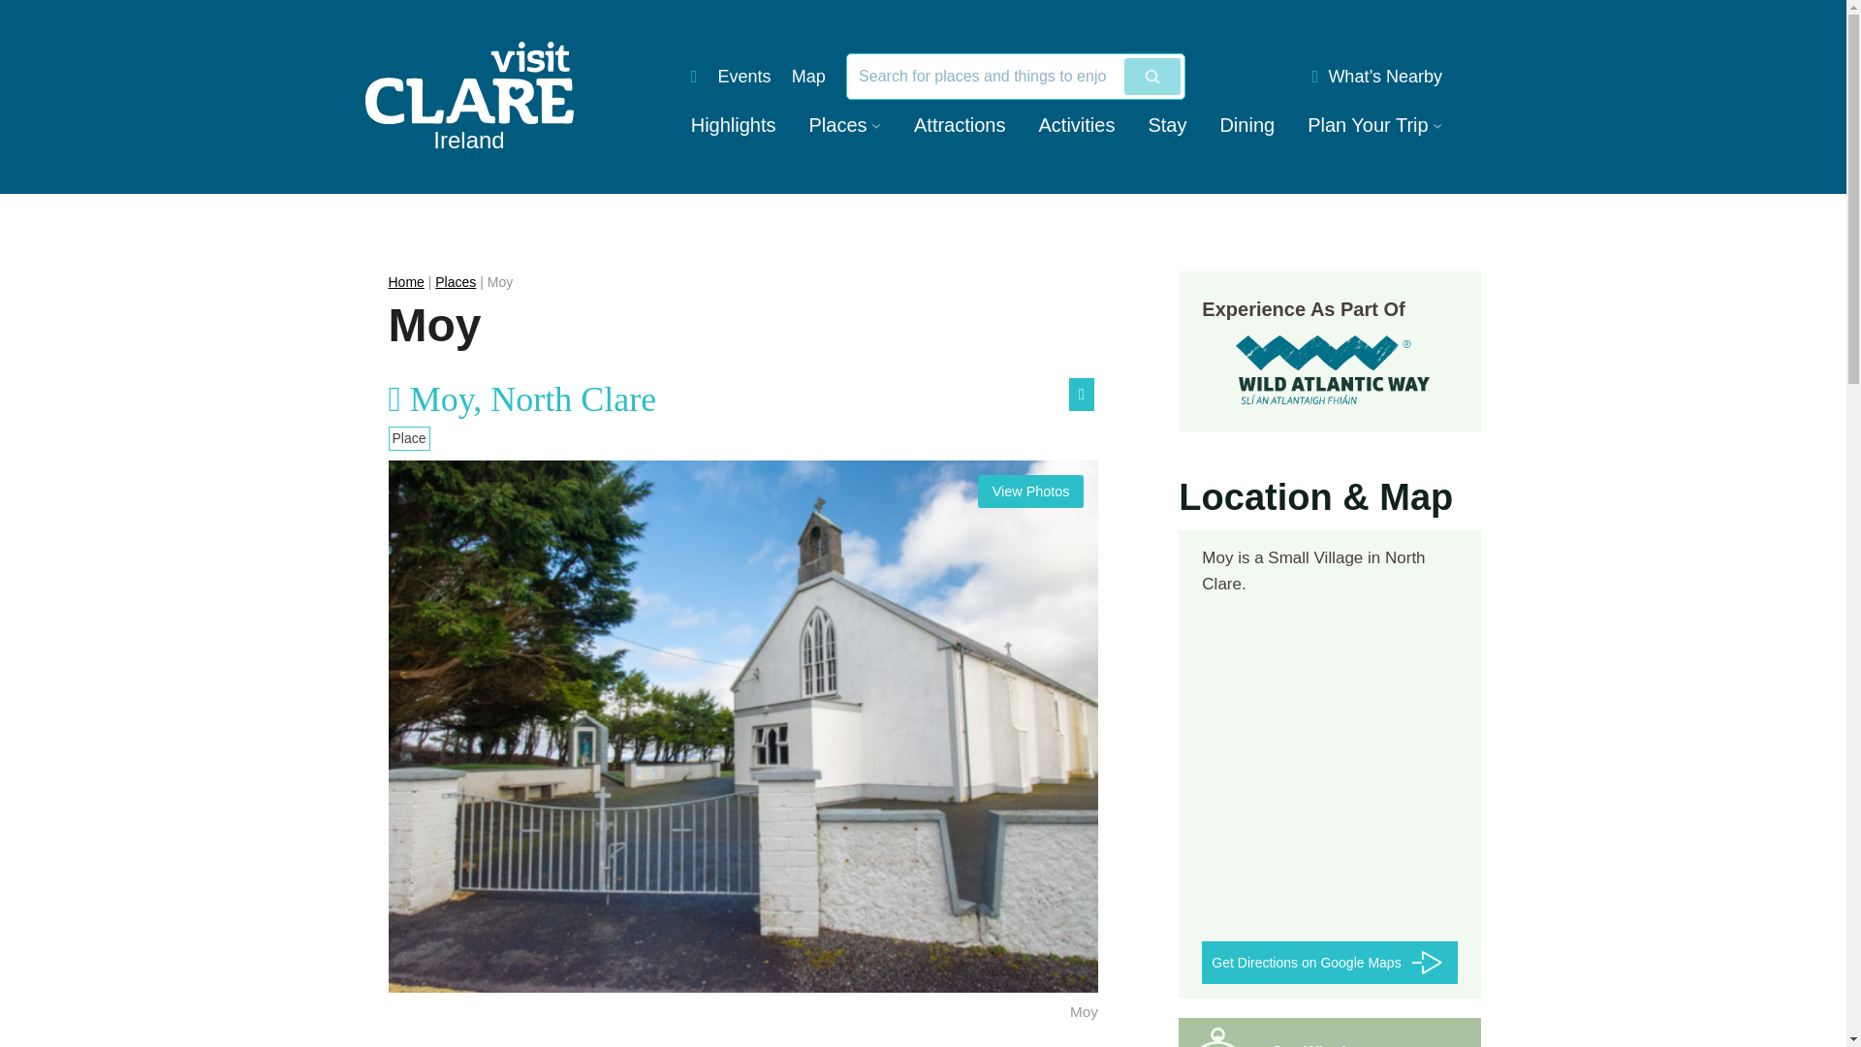  I want to click on Dining, so click(1246, 124).